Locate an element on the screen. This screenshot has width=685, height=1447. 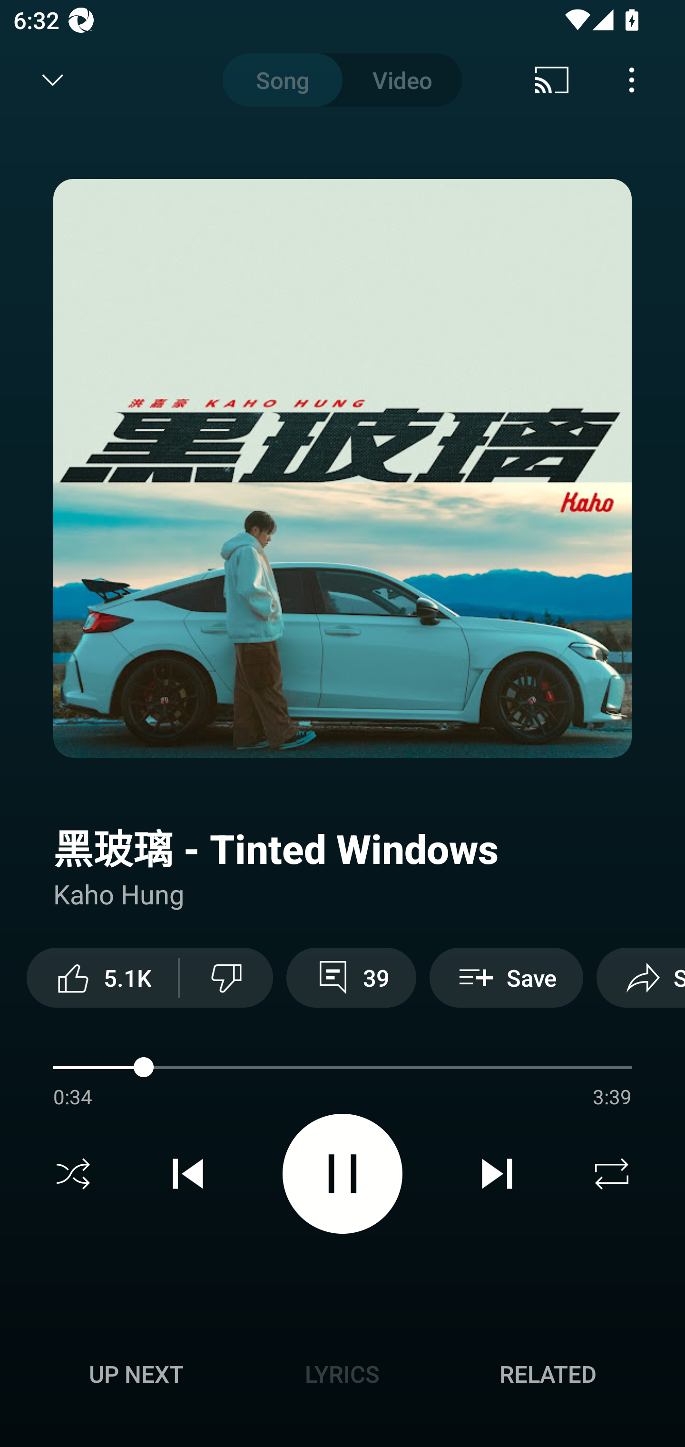
Dislike is located at coordinates (226, 977).